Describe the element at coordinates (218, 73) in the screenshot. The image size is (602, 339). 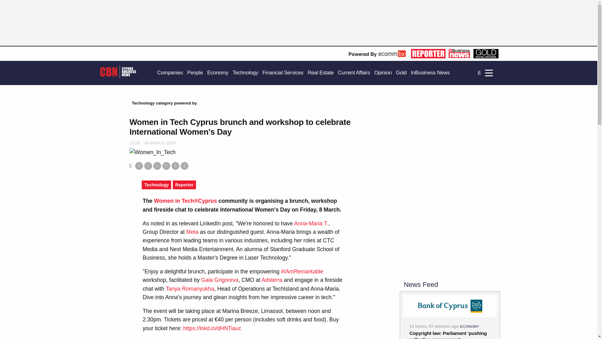
I see `Economy` at that location.